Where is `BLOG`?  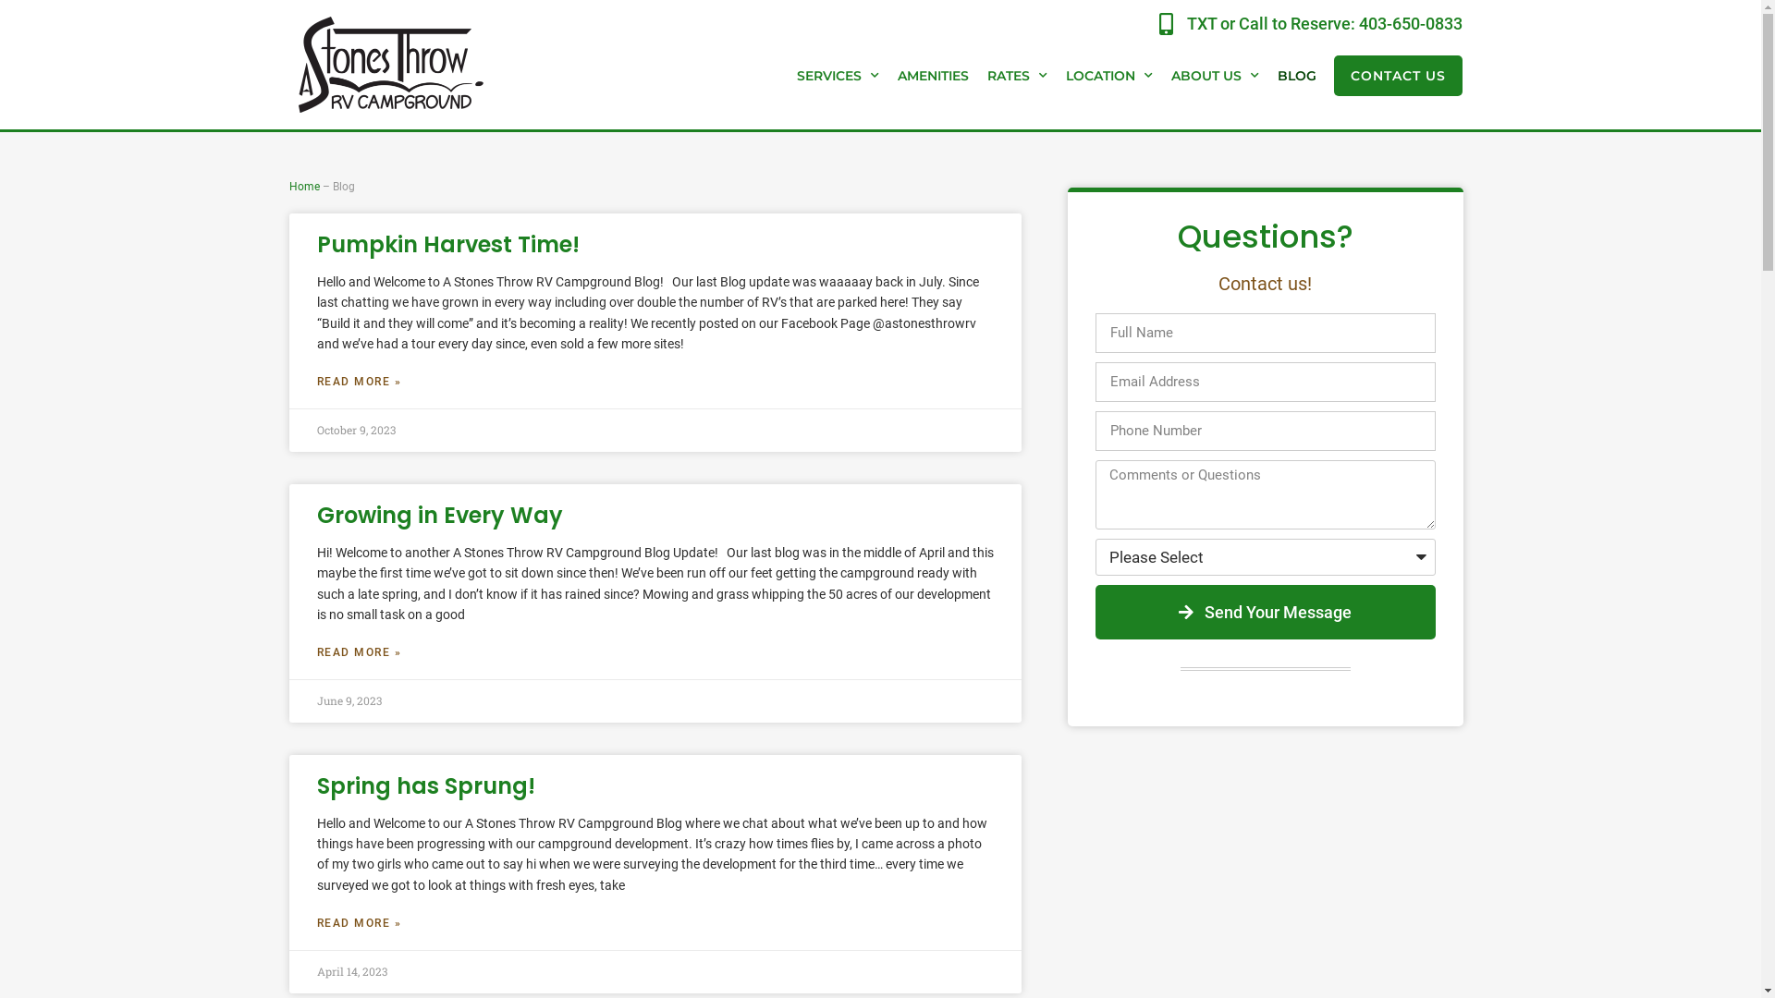 BLOG is located at coordinates (1297, 76).